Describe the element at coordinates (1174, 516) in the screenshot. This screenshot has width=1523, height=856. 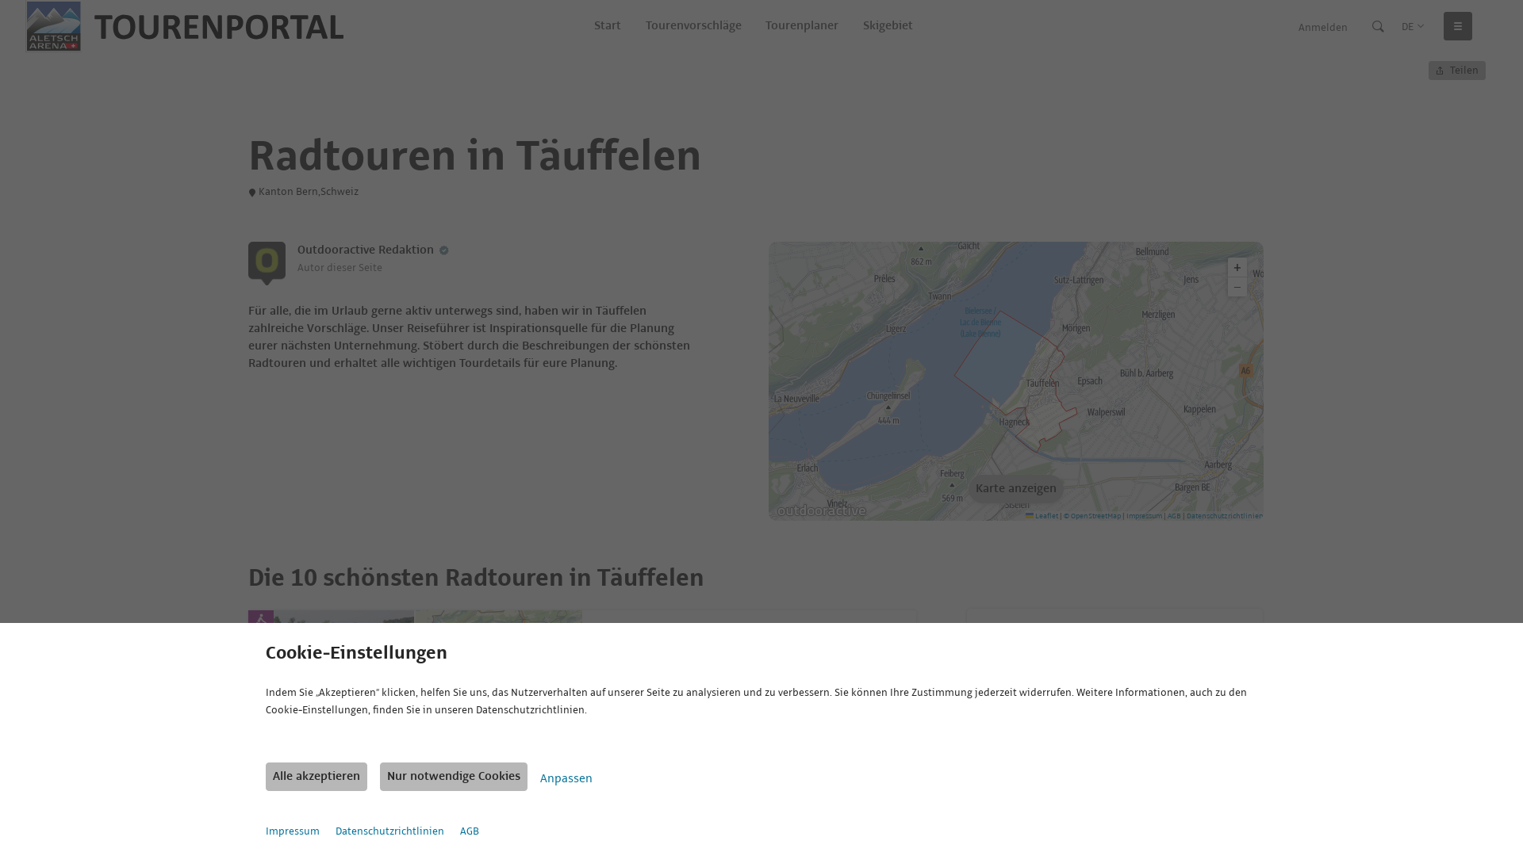
I see `AGB` at that location.